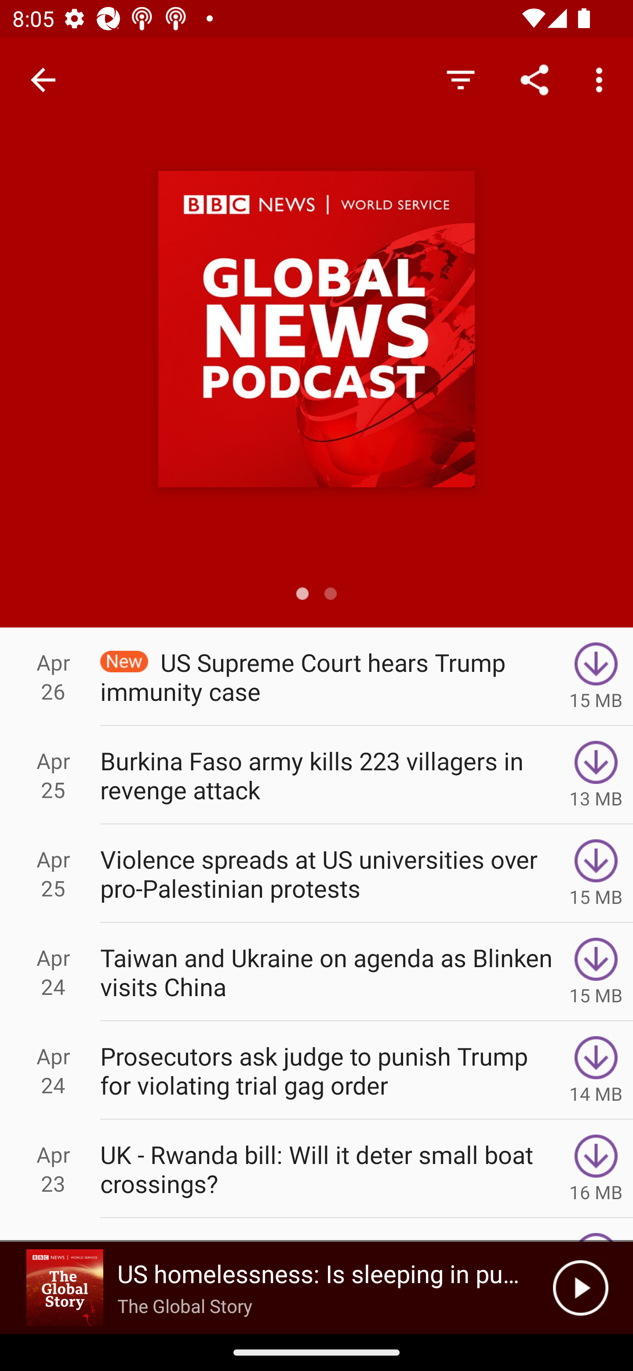 The image size is (633, 1371). What do you see at coordinates (596, 873) in the screenshot?
I see `Download 15 MB` at bounding box center [596, 873].